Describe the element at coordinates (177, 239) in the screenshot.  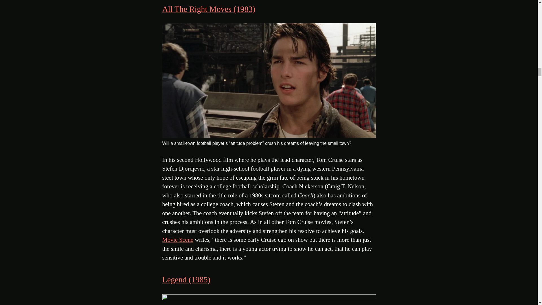
I see `Movie Scene` at that location.